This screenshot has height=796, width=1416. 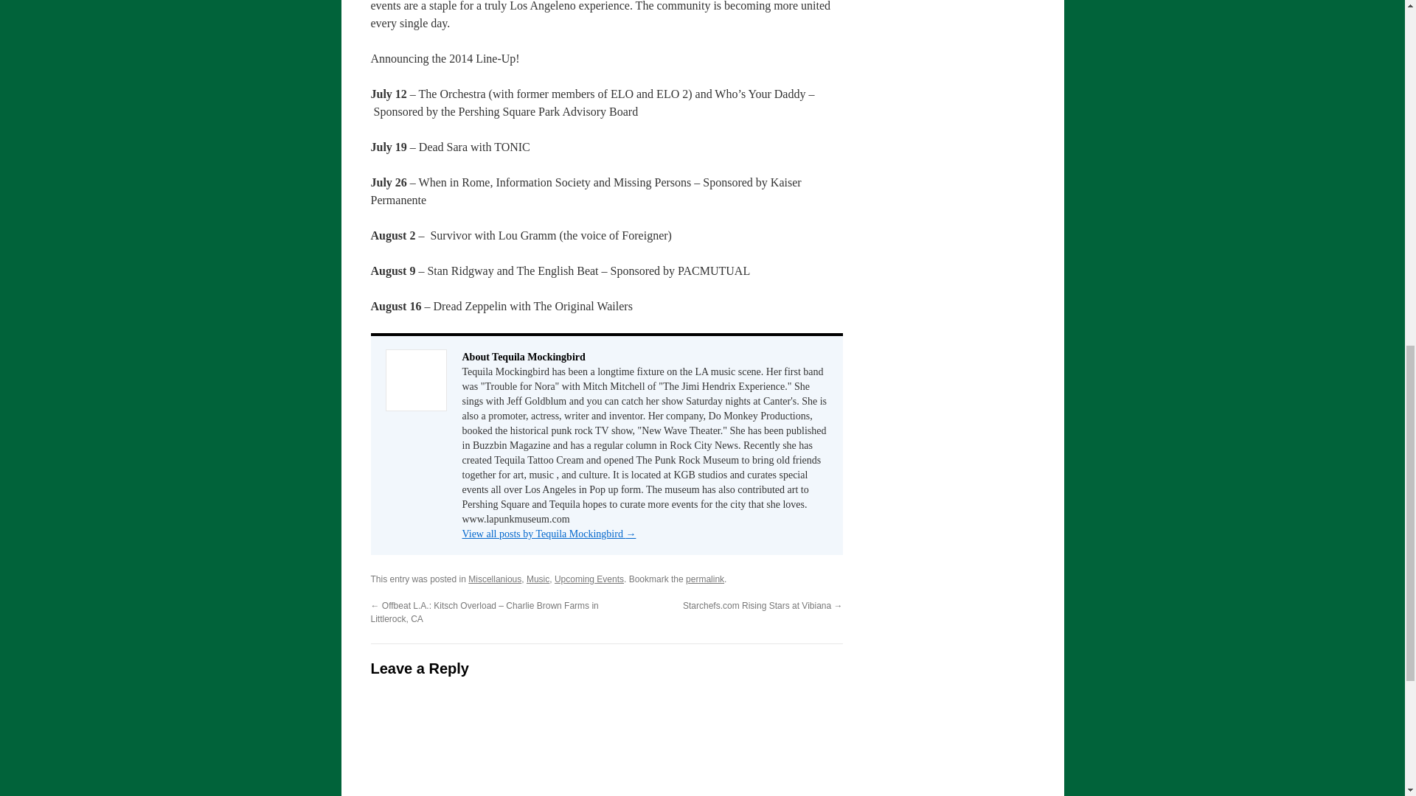 I want to click on Comment Form, so click(x=606, y=744).